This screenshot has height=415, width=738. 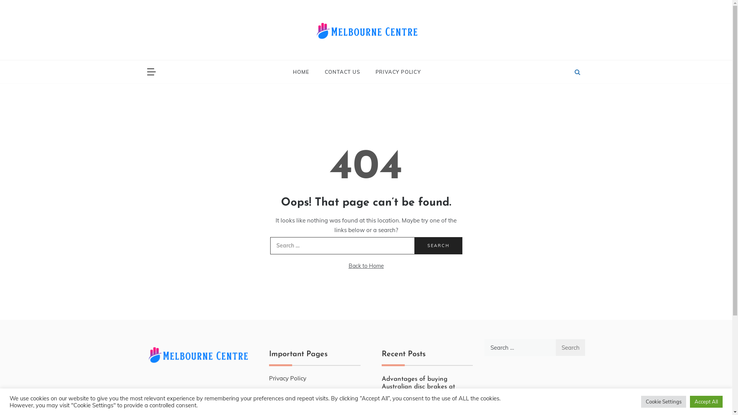 What do you see at coordinates (394, 72) in the screenshot?
I see `PRIVACY POLICY` at bounding box center [394, 72].